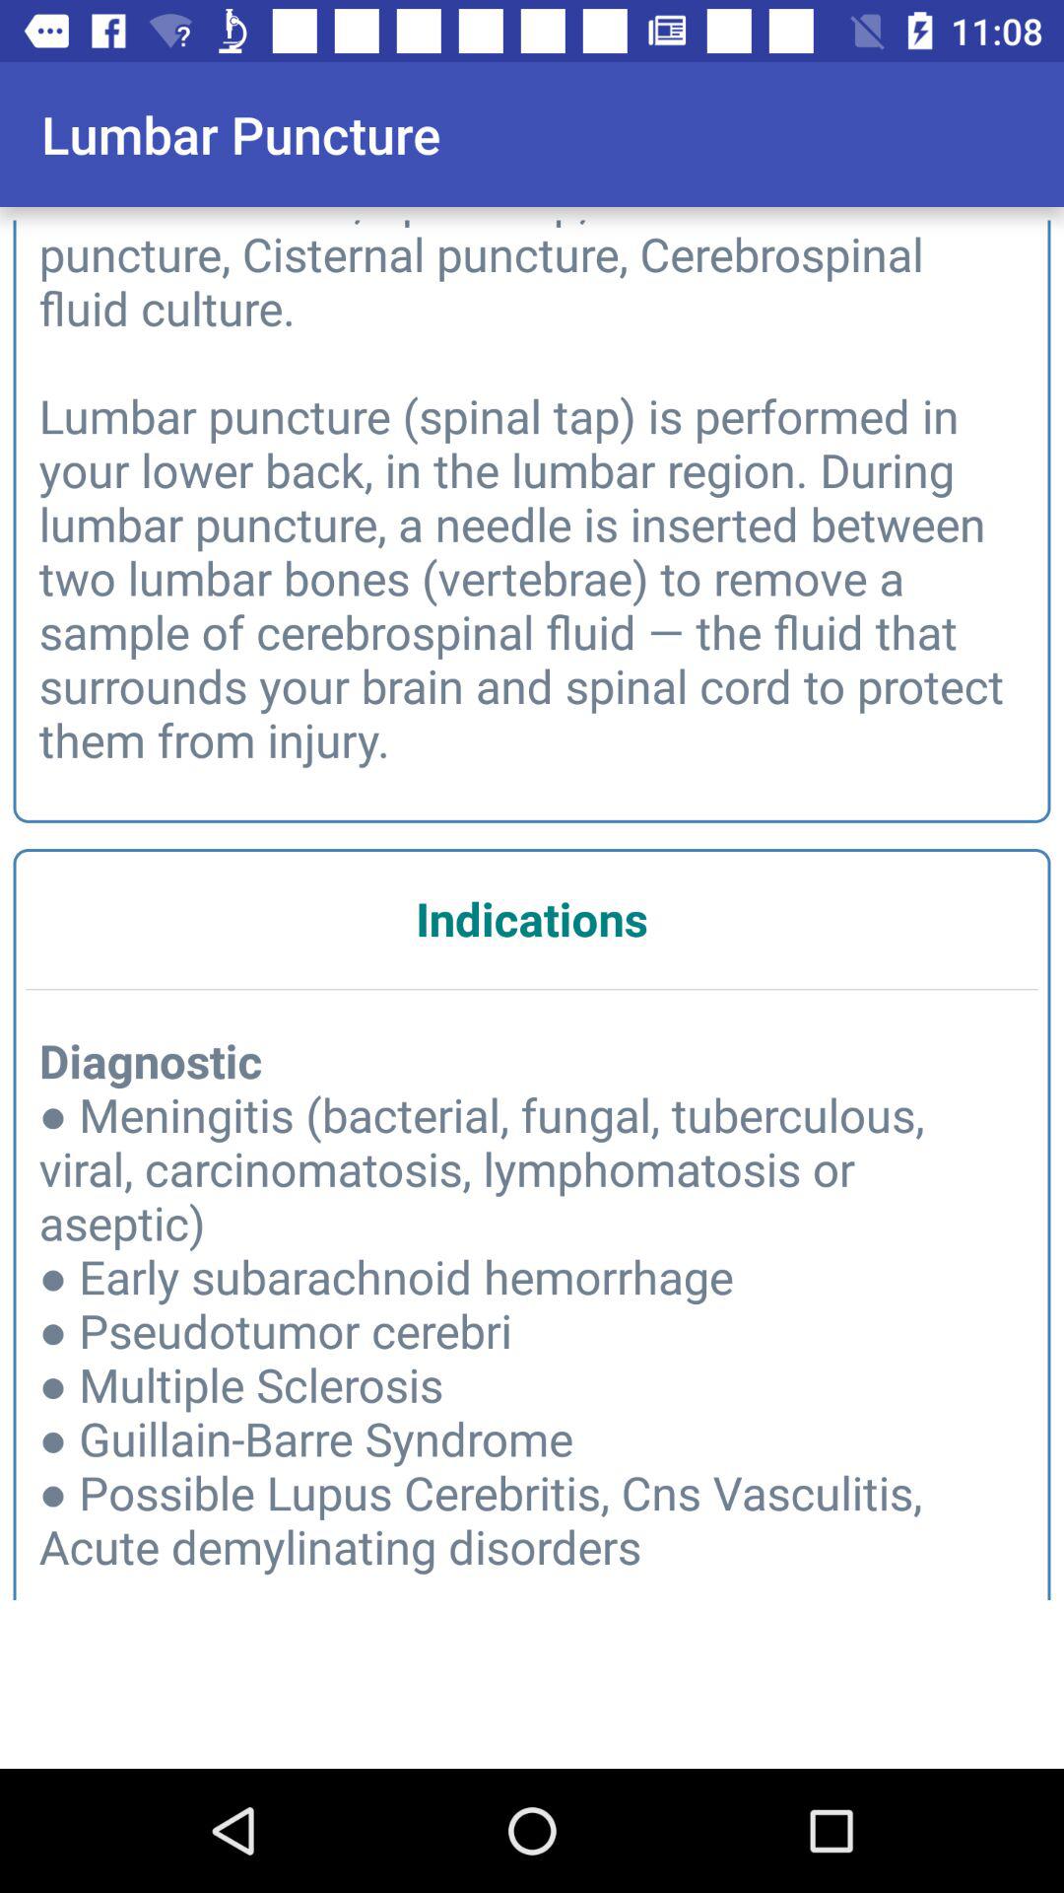 This screenshot has height=1893, width=1064. What do you see at coordinates (532, 1321) in the screenshot?
I see `scroll to the diagnostic meningitis bacterial item` at bounding box center [532, 1321].